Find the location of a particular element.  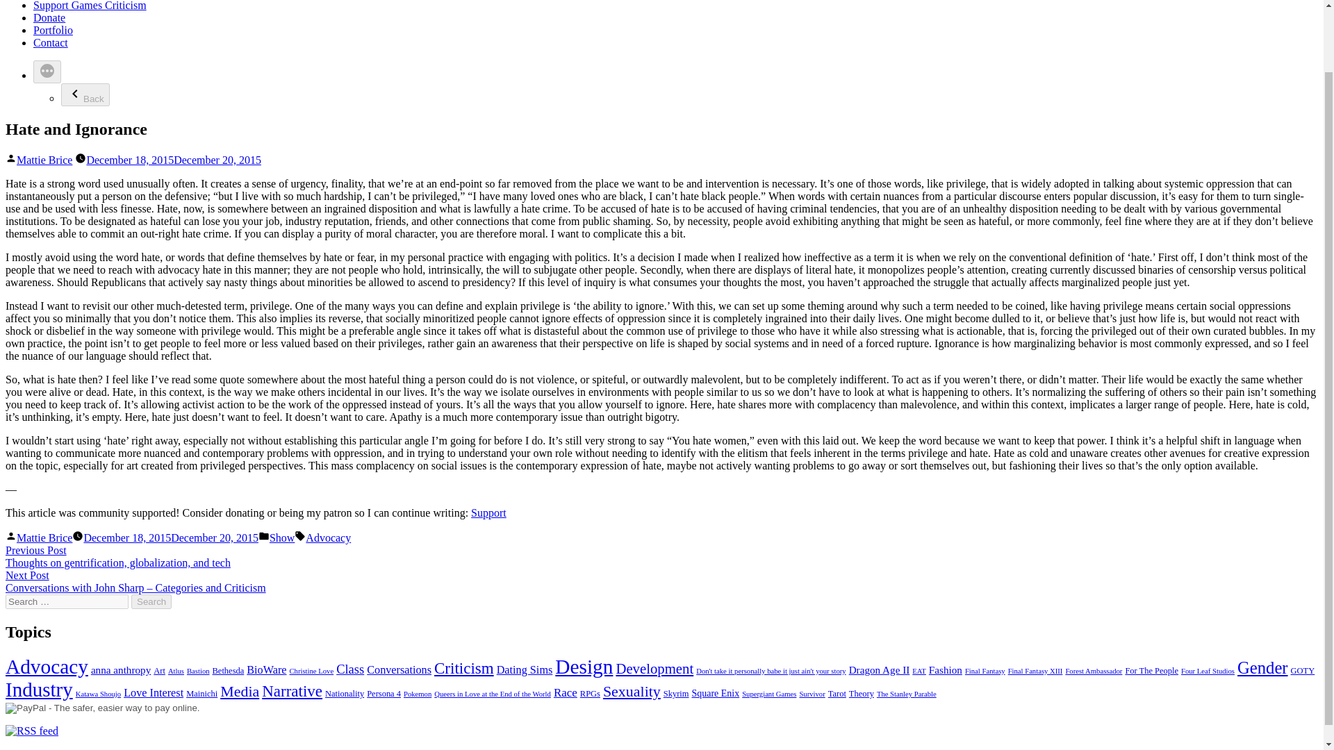

Advocacy is located at coordinates (328, 537).